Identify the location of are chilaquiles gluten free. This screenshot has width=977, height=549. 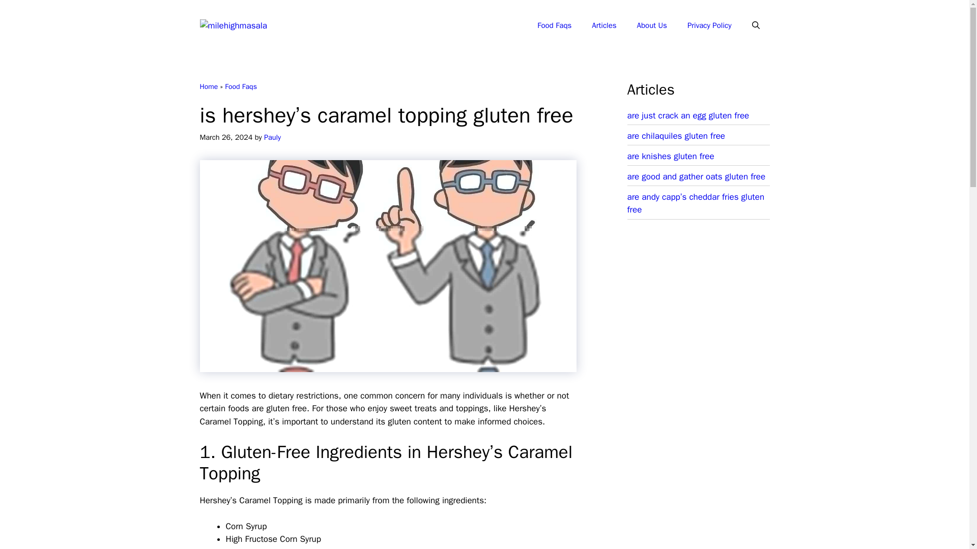
(676, 136).